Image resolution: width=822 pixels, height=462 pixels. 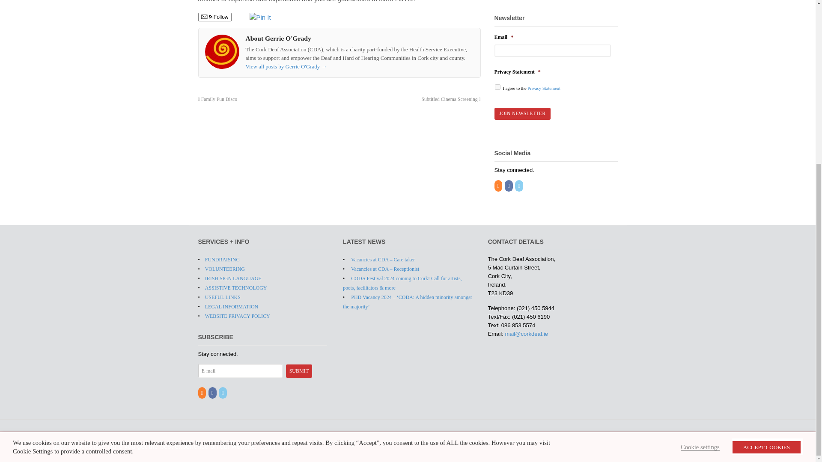 I want to click on LinkedIn, so click(x=223, y=393).